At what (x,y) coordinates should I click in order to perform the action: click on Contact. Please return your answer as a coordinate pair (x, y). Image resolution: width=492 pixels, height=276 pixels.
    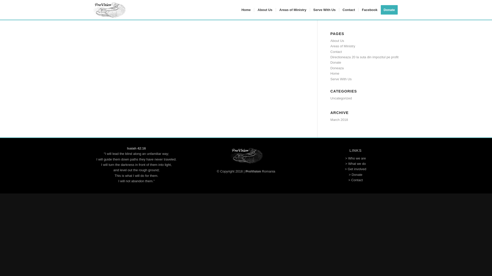
    Looking at the image, I should click on (348, 10).